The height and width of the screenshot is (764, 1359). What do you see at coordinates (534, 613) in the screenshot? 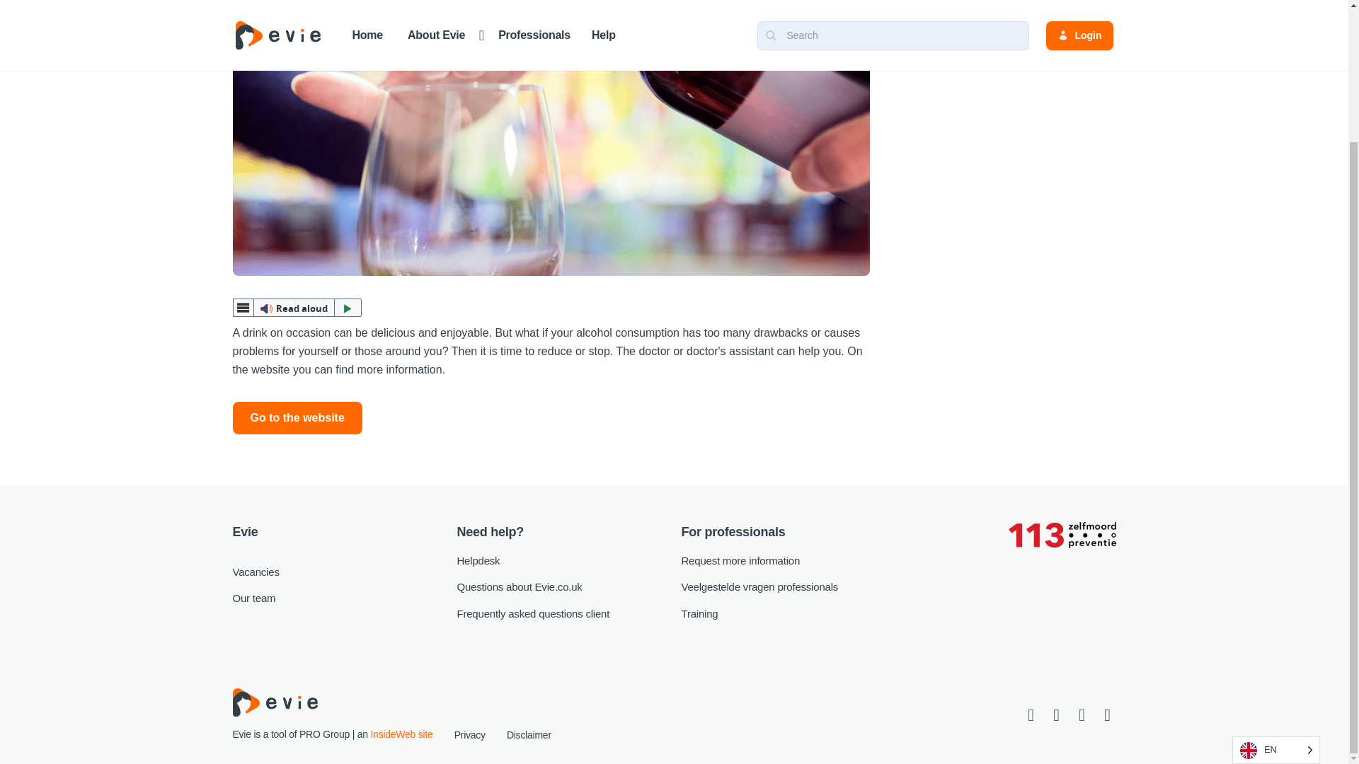
I see `Frequently asked questions client` at bounding box center [534, 613].